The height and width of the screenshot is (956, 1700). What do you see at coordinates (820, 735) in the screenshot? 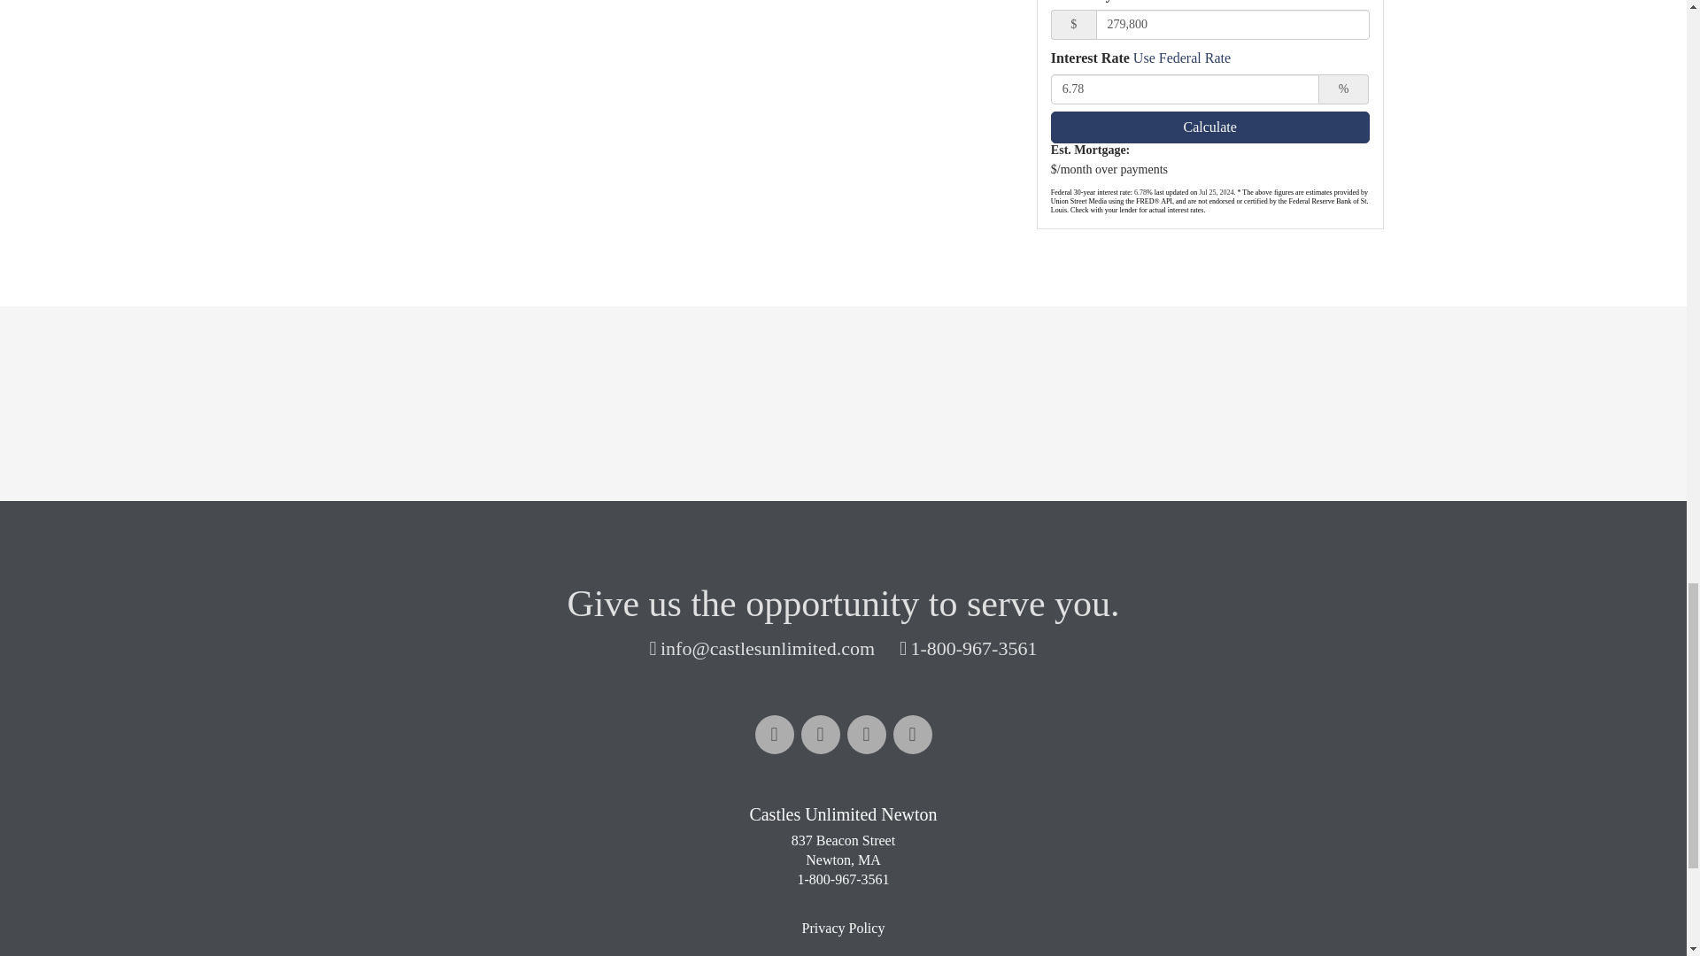
I see `Linkedin` at bounding box center [820, 735].